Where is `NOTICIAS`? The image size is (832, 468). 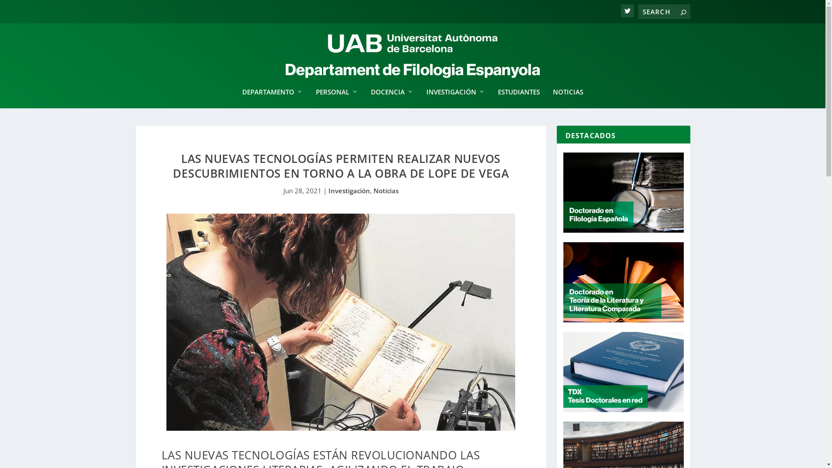
NOTICIAS is located at coordinates (568, 98).